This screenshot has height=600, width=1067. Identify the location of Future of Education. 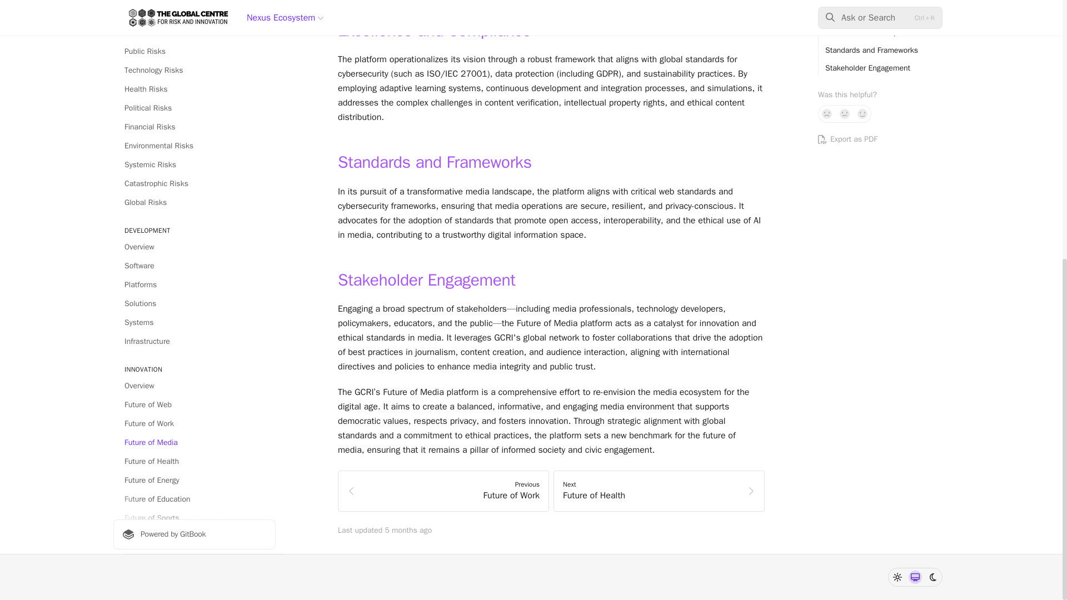
(194, 90).